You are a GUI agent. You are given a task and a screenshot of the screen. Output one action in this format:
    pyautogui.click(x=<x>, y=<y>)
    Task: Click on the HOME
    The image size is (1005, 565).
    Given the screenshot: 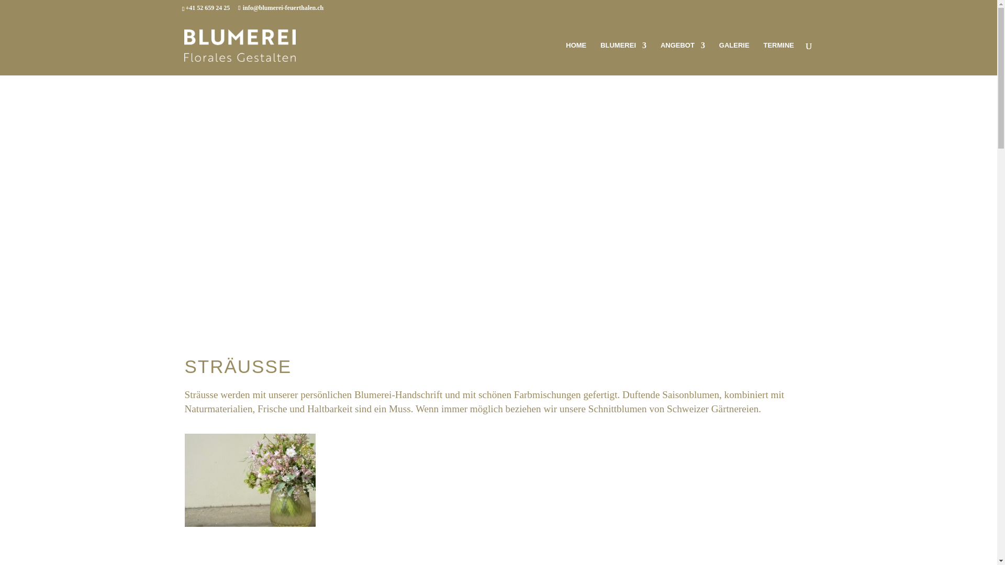 What is the action you would take?
    pyautogui.click(x=576, y=59)
    